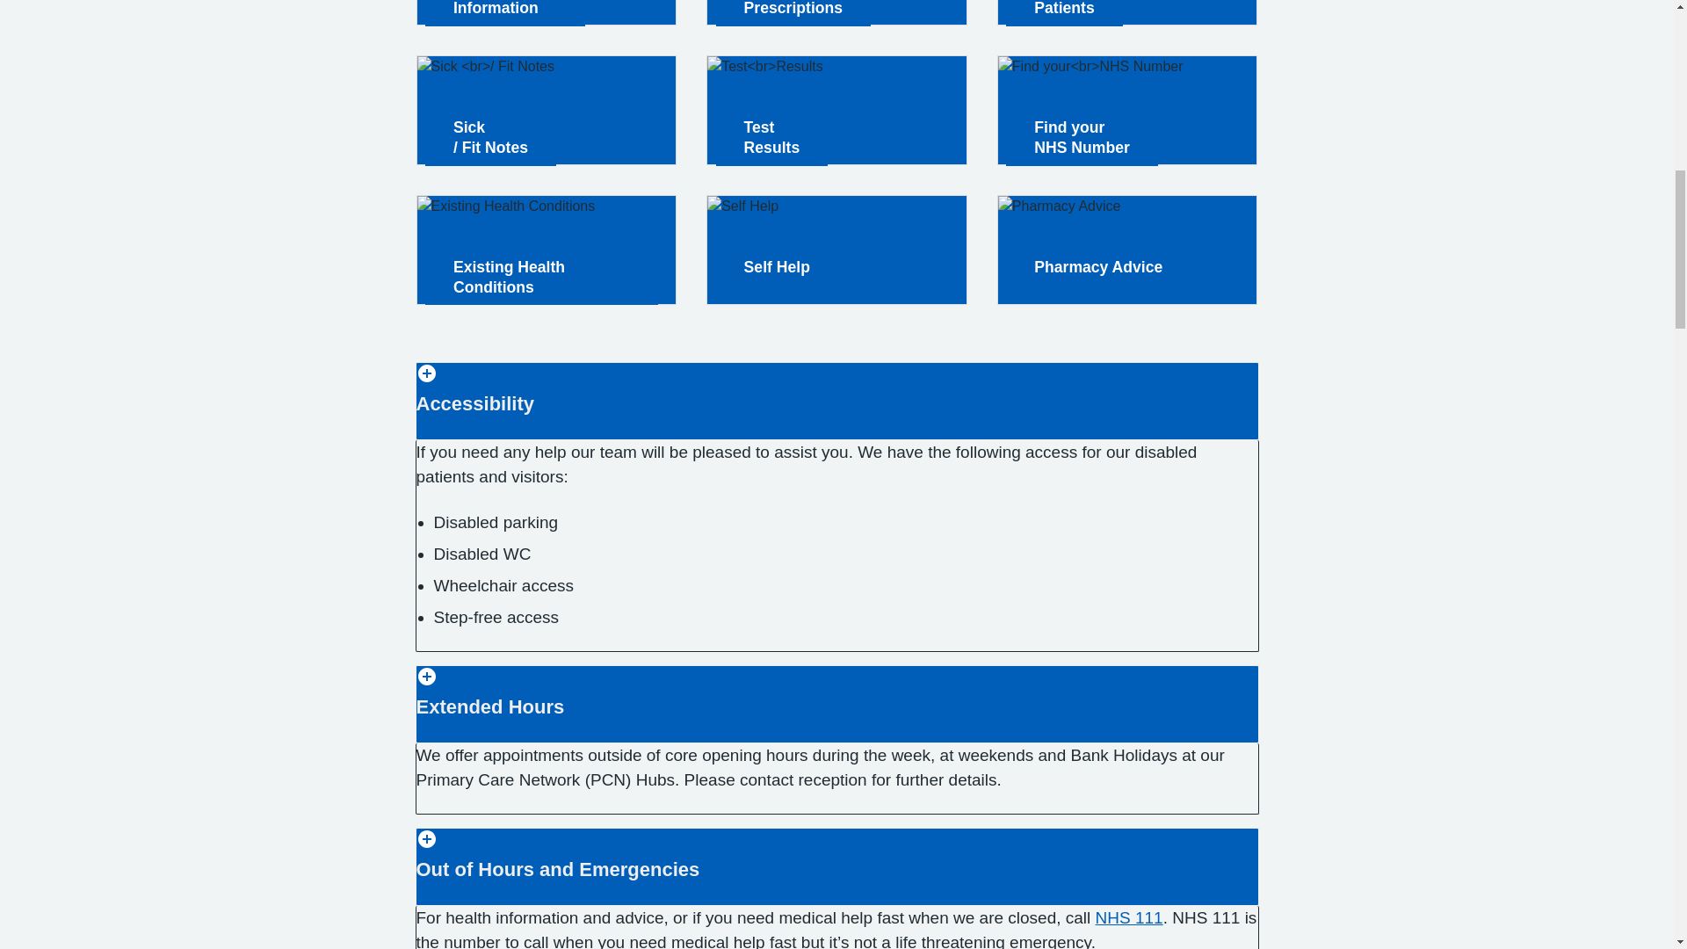 Image resolution: width=1687 pixels, height=949 pixels. Describe the element at coordinates (1129, 917) in the screenshot. I see `Self Help` at that location.